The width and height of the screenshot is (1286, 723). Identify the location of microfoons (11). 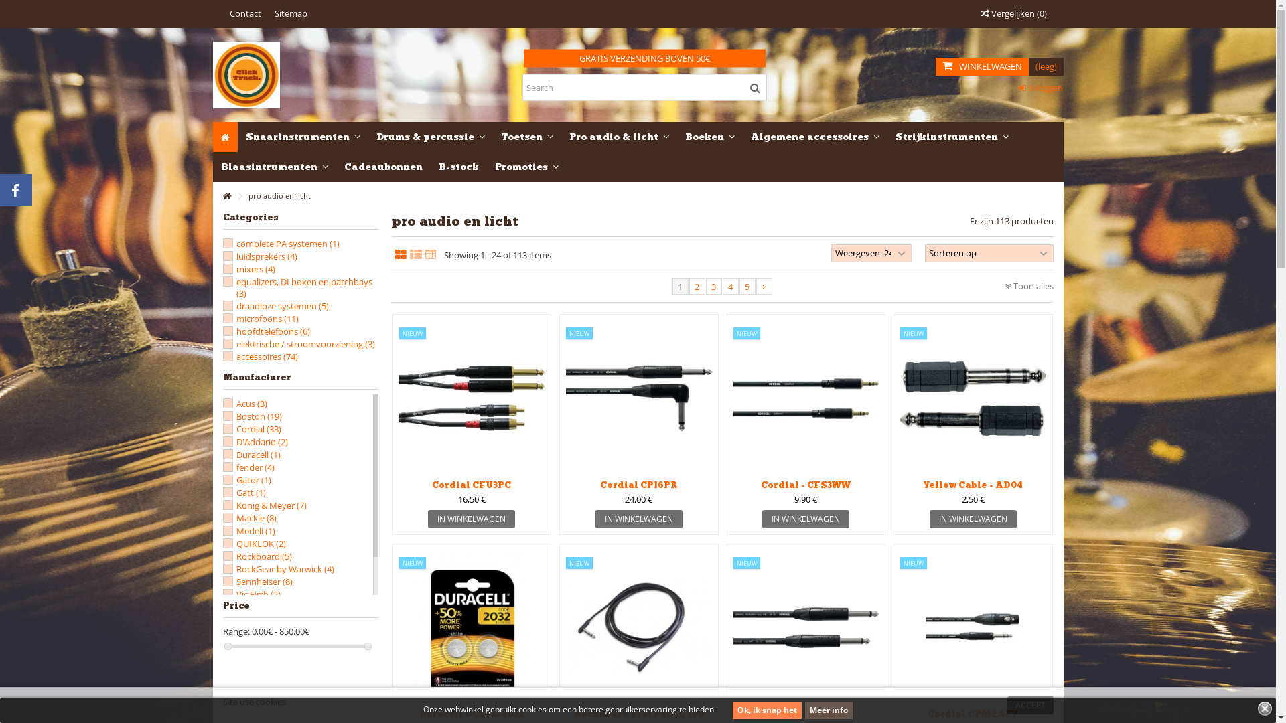
(267, 319).